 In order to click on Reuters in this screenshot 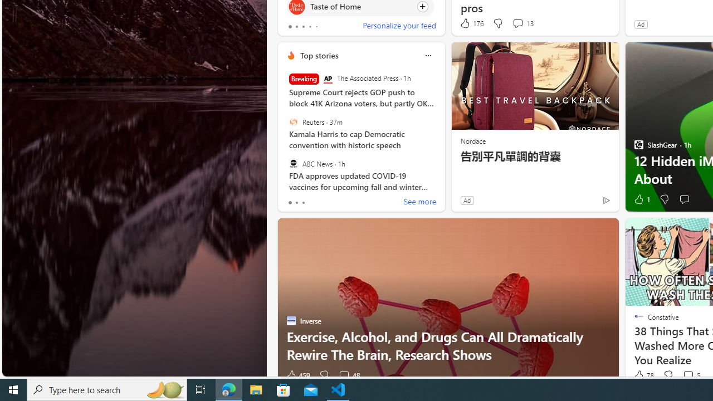, I will do `click(293, 122)`.